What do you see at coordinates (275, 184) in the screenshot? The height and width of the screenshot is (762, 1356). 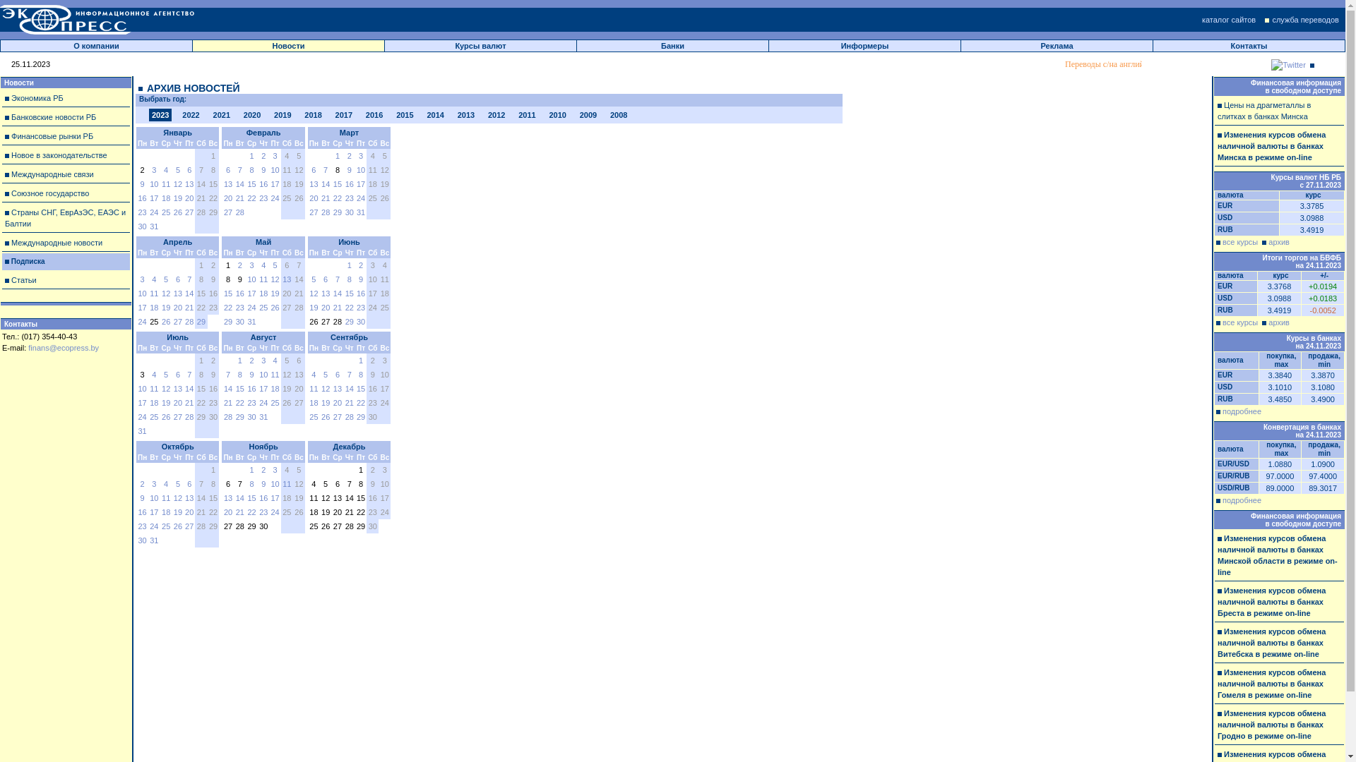 I see `17` at bounding box center [275, 184].